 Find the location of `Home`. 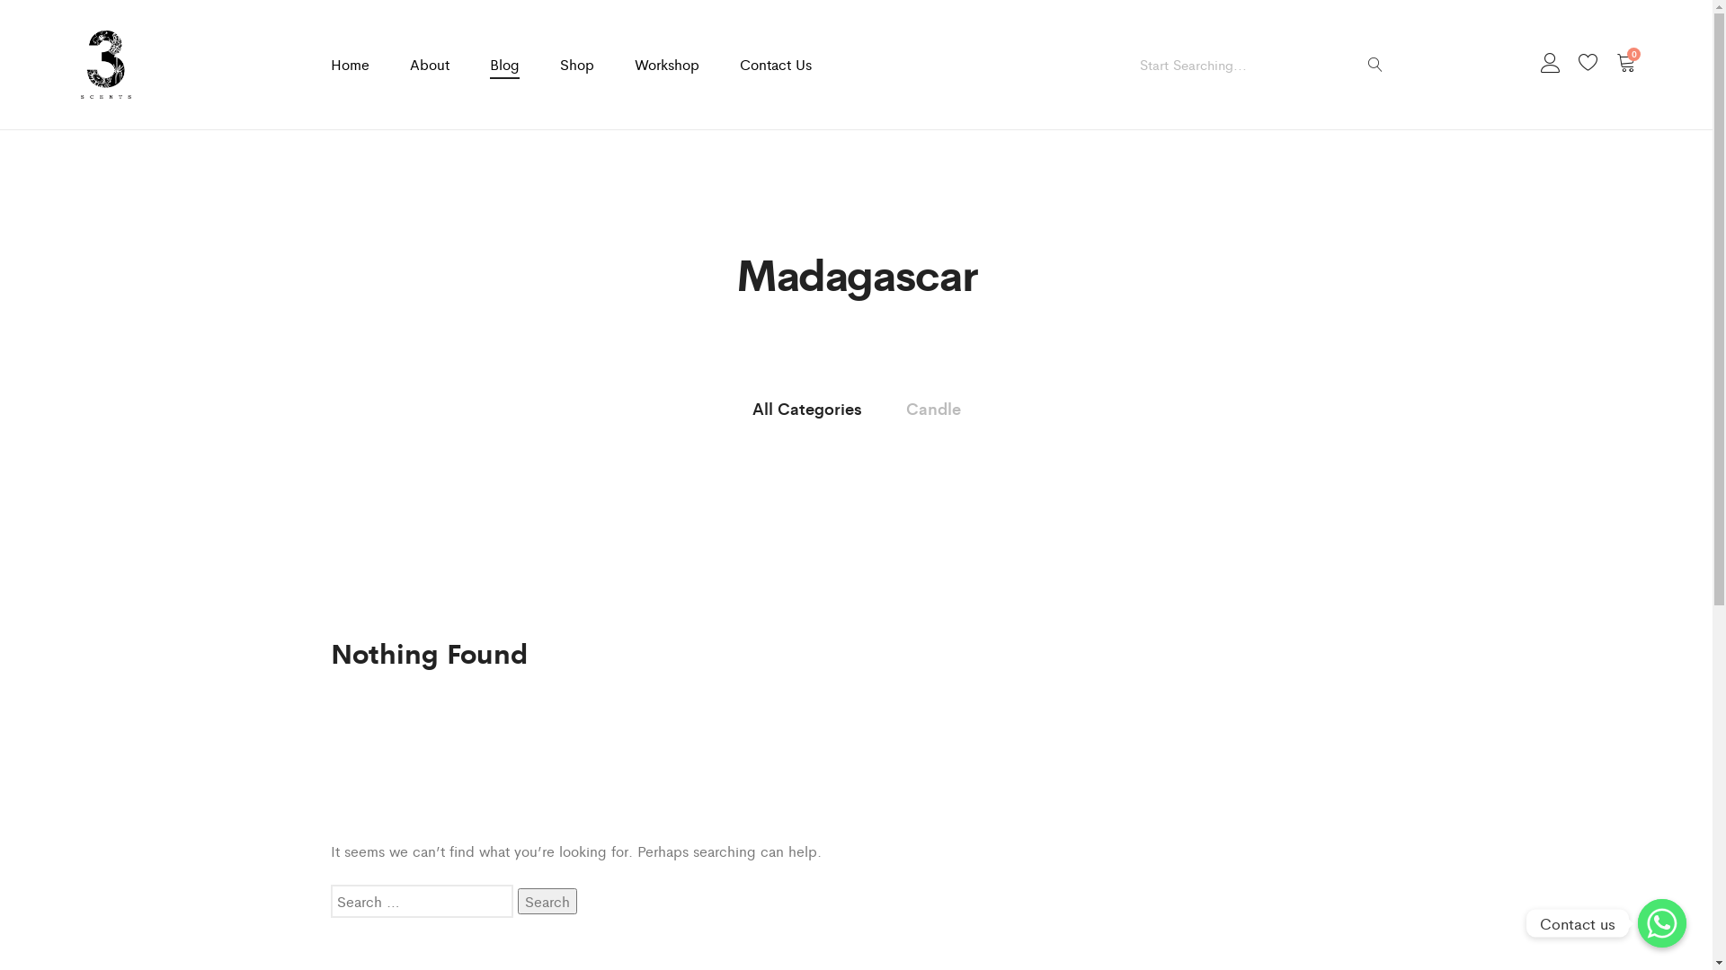

Home is located at coordinates (351, 65).